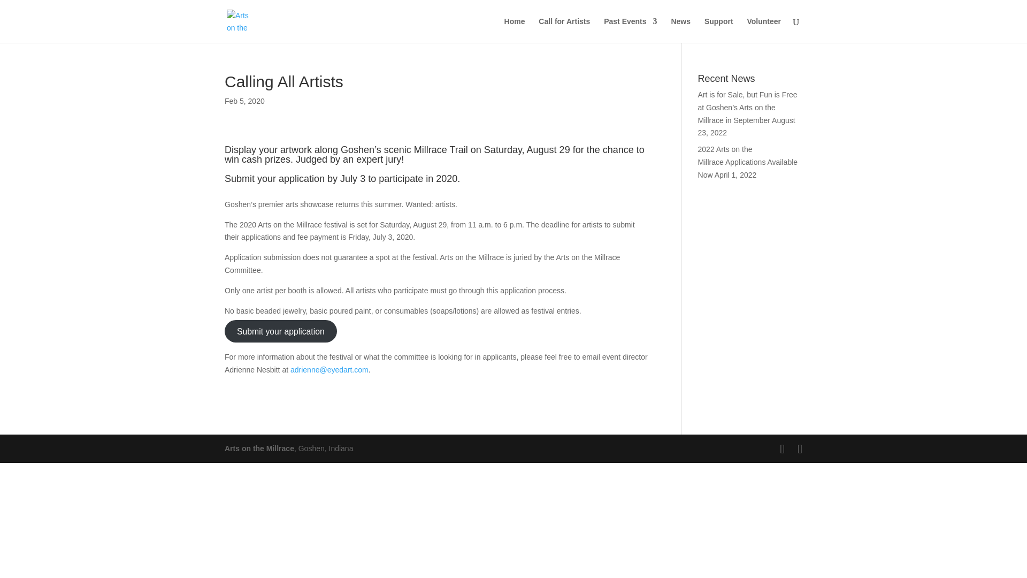 The height and width of the screenshot is (578, 1027). What do you see at coordinates (280, 331) in the screenshot?
I see `Submit your application` at bounding box center [280, 331].